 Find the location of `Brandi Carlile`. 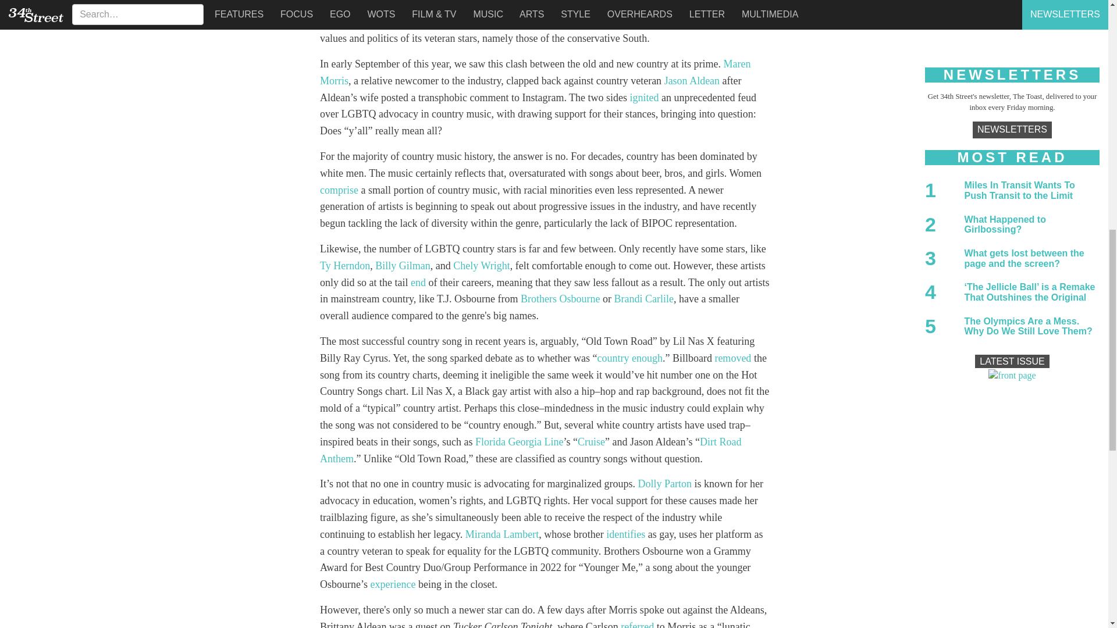

Brandi Carlile is located at coordinates (643, 299).